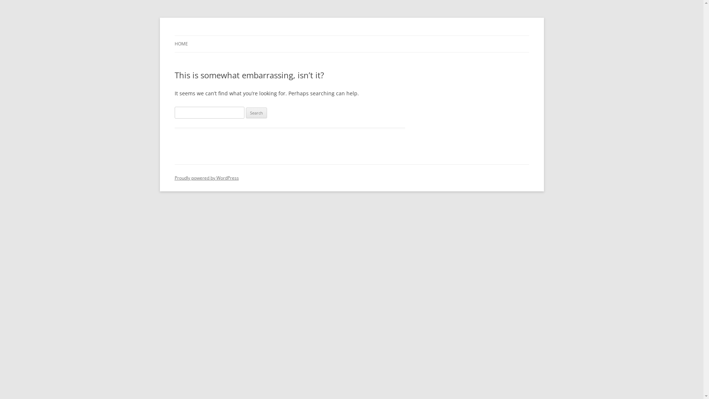 The height and width of the screenshot is (399, 709). What do you see at coordinates (352, 35) in the screenshot?
I see `Skip to content` at bounding box center [352, 35].